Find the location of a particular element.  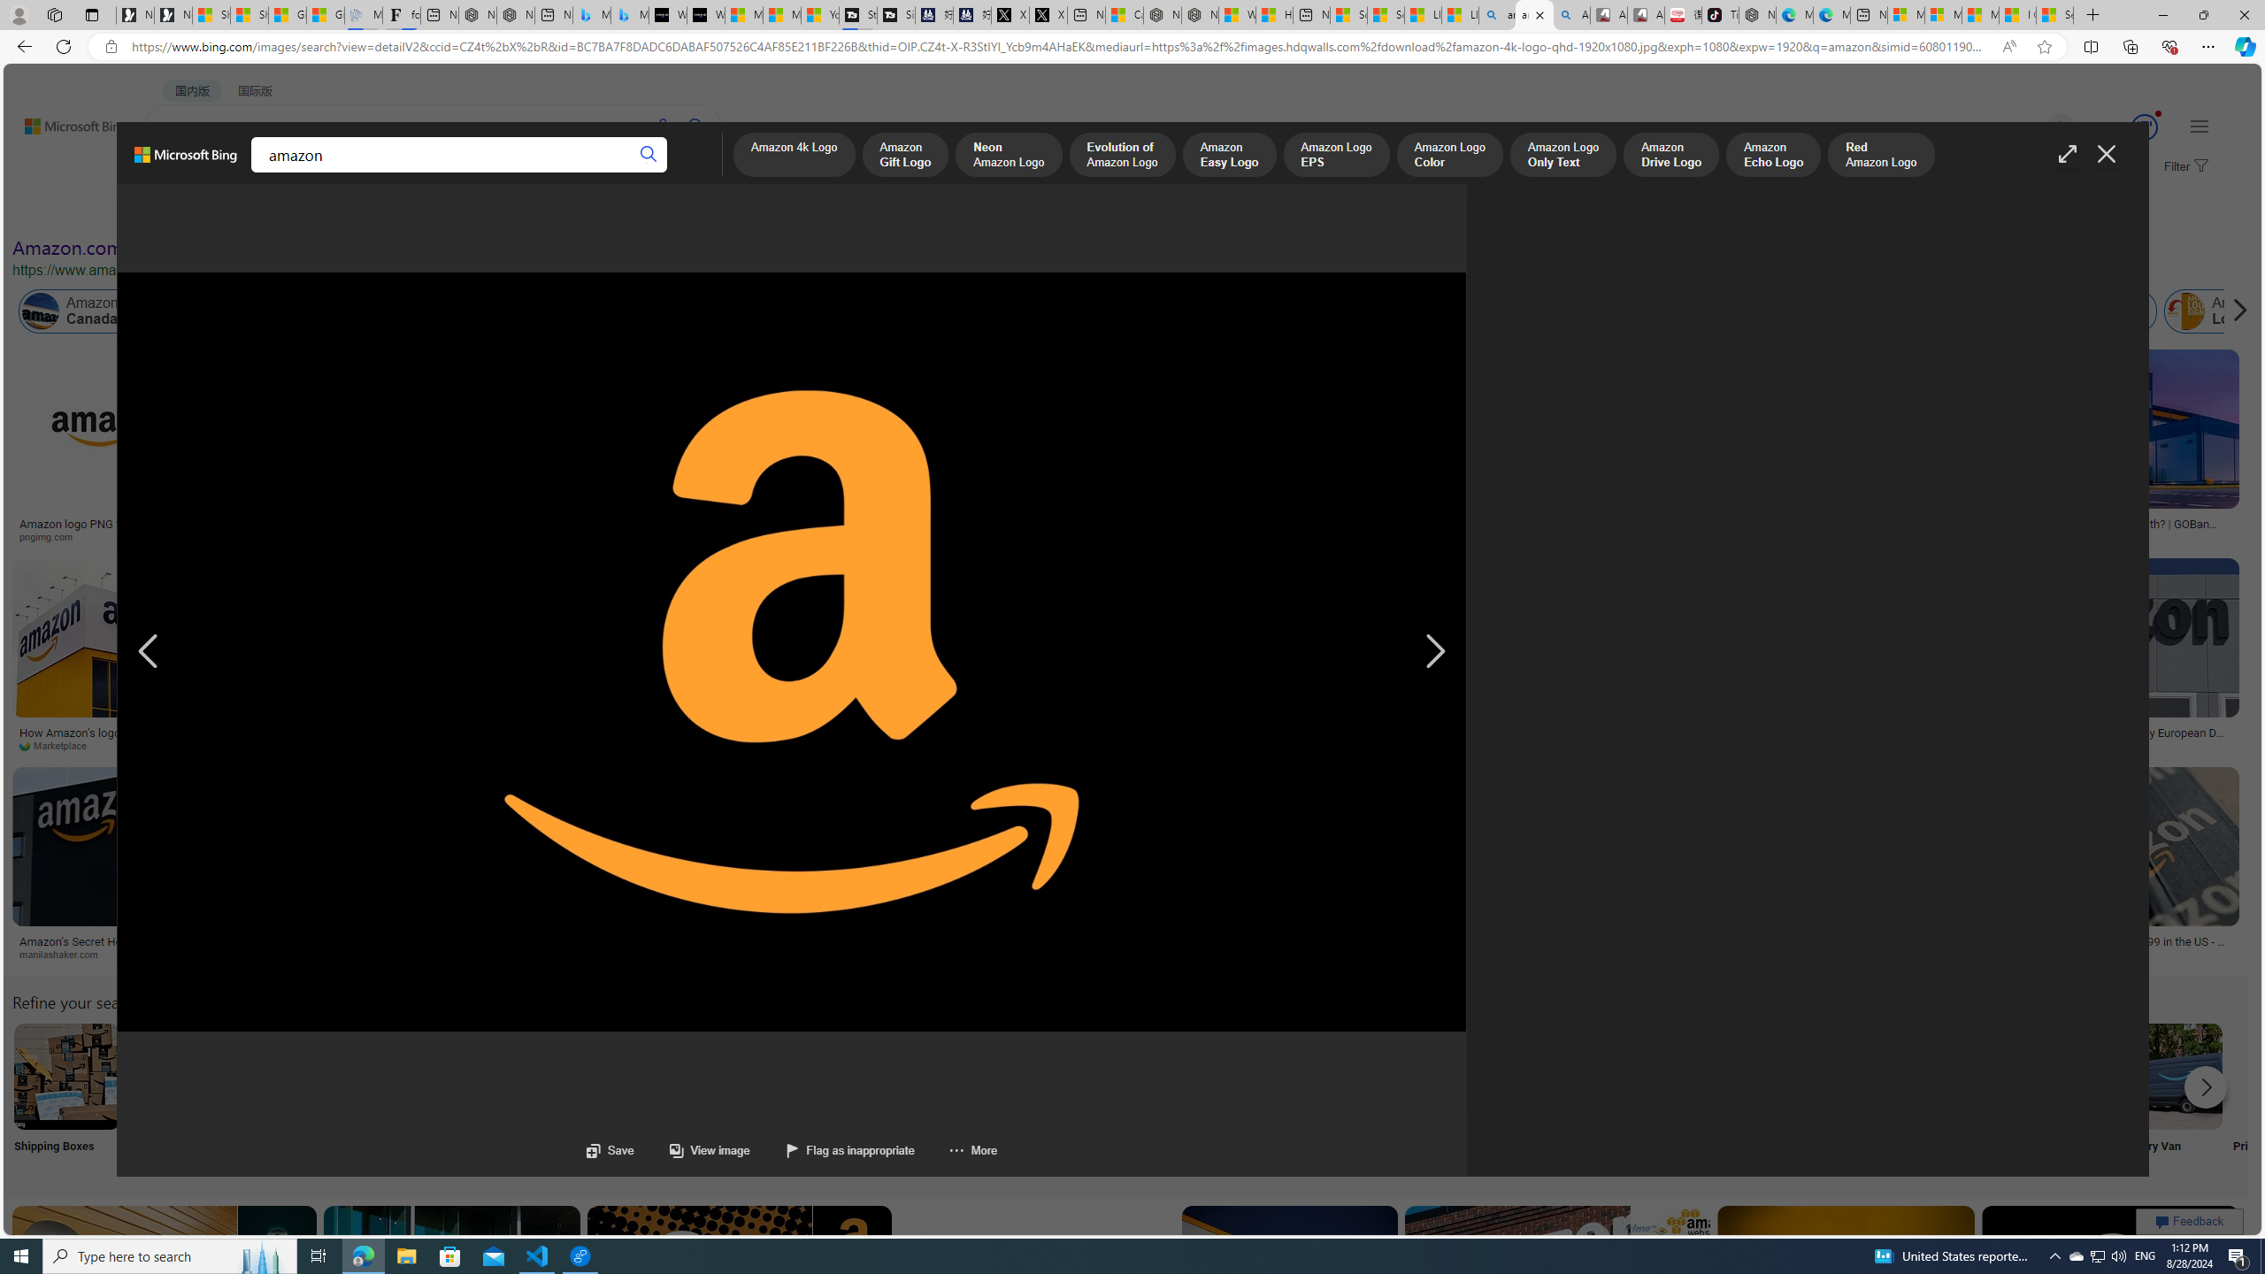

Amazon Mini TV Mini TV is located at coordinates (1235, 1099).